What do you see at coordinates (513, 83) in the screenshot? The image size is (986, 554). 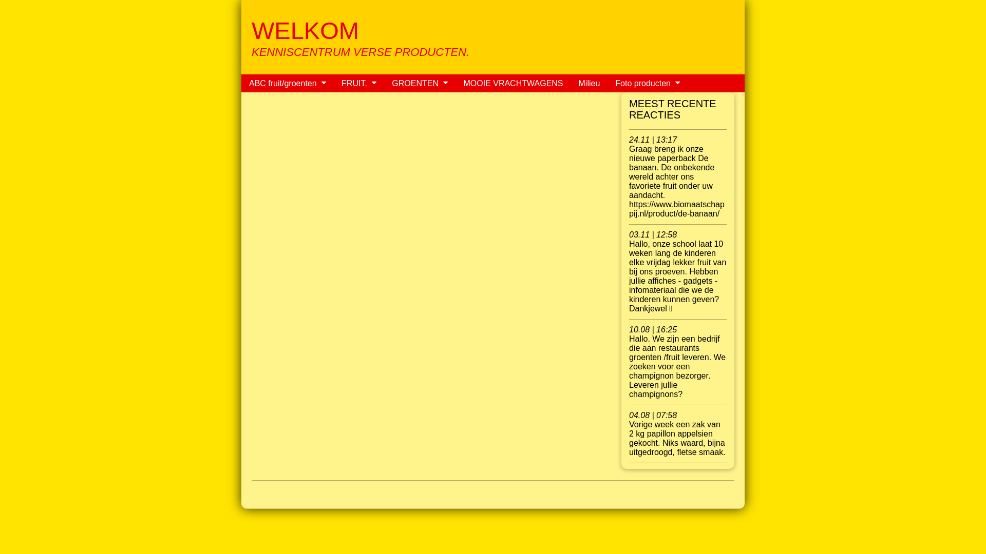 I see `MOOIE VRACHTWAGENS` at bounding box center [513, 83].